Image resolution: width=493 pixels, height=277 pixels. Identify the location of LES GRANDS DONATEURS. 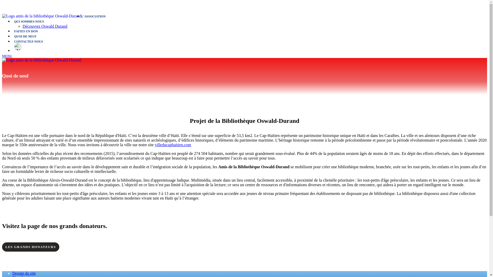
(31, 247).